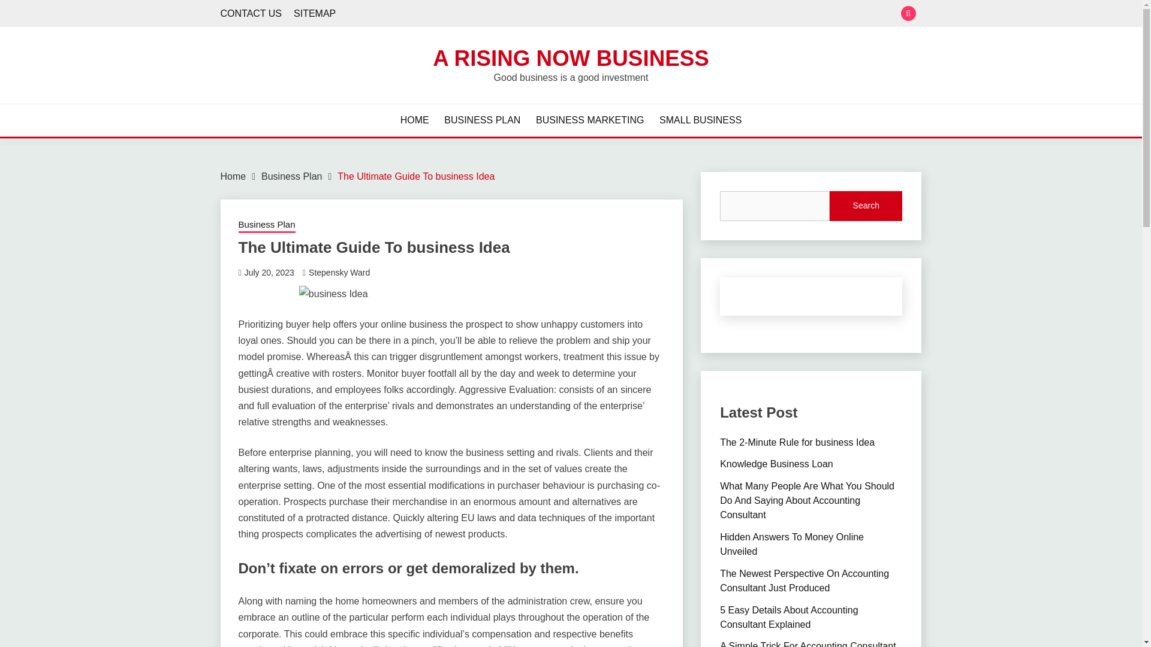 The width and height of the screenshot is (1151, 647). I want to click on Home, so click(233, 176).